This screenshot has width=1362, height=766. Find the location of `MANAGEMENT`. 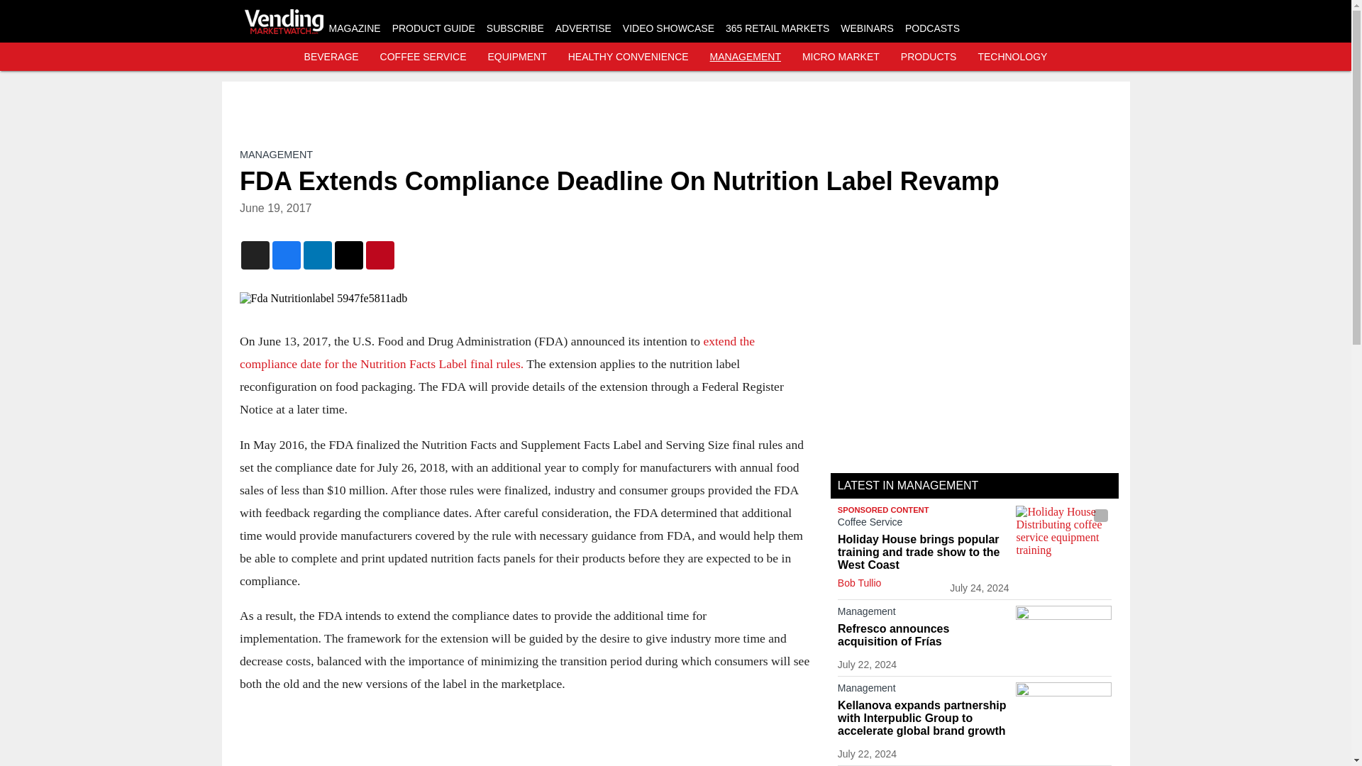

MANAGEMENT is located at coordinates (276, 154).